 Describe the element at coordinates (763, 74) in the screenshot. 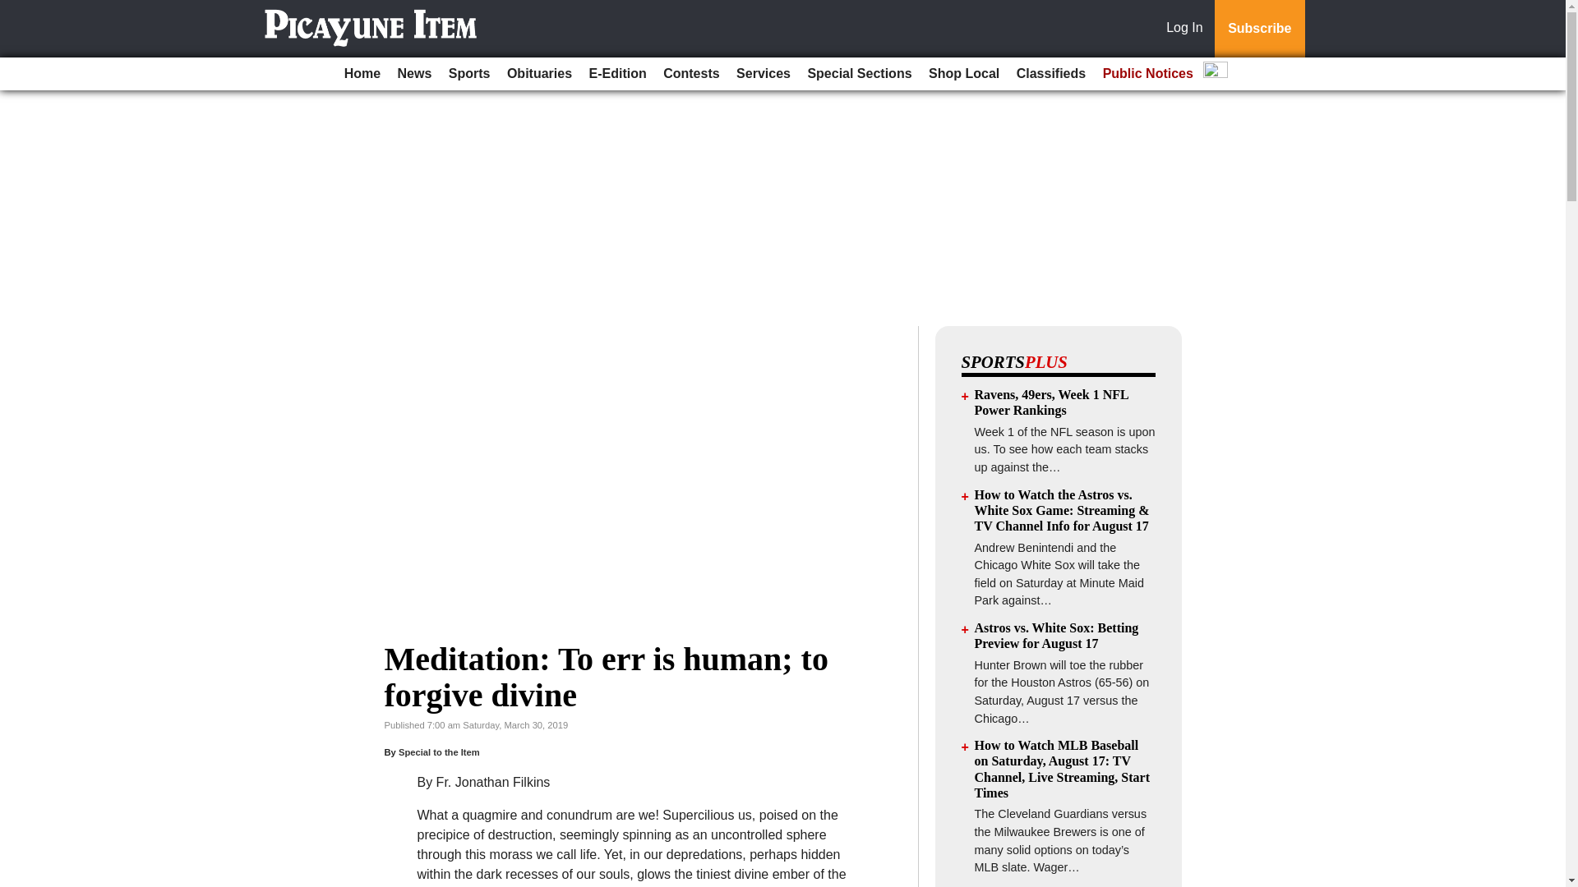

I see `Services` at that location.